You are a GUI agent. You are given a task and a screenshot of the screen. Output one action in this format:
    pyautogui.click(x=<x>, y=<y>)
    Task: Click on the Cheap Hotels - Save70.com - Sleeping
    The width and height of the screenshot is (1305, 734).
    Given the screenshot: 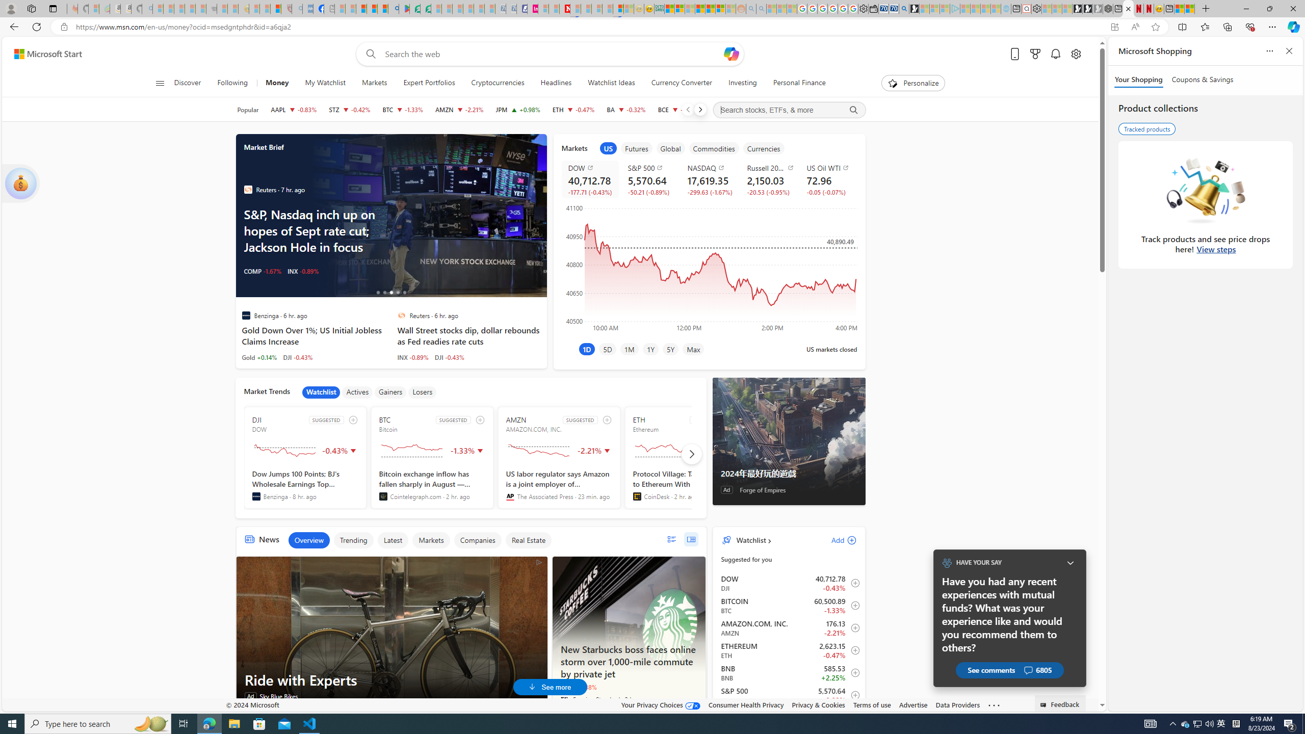 What is the action you would take?
    pyautogui.click(x=511, y=9)
    